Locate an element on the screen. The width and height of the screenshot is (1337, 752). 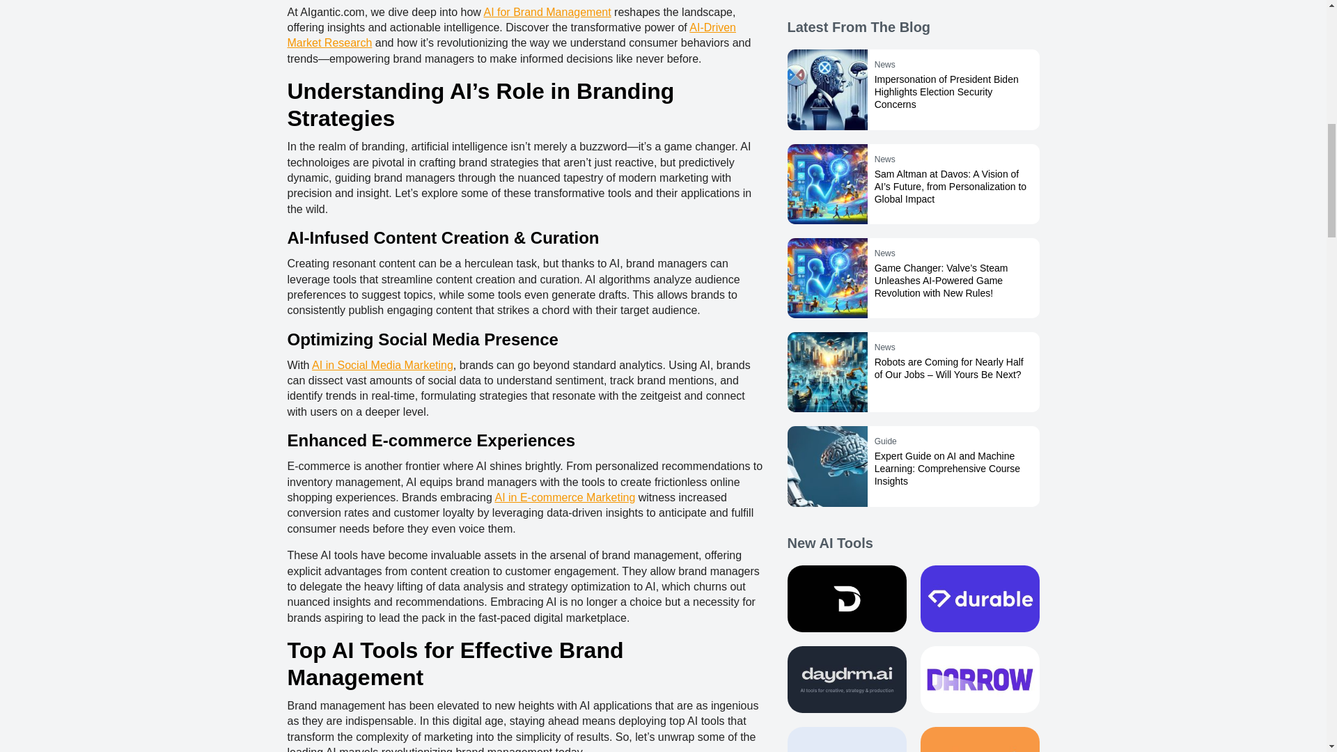
AI in Social Media Marketing is located at coordinates (382, 365).